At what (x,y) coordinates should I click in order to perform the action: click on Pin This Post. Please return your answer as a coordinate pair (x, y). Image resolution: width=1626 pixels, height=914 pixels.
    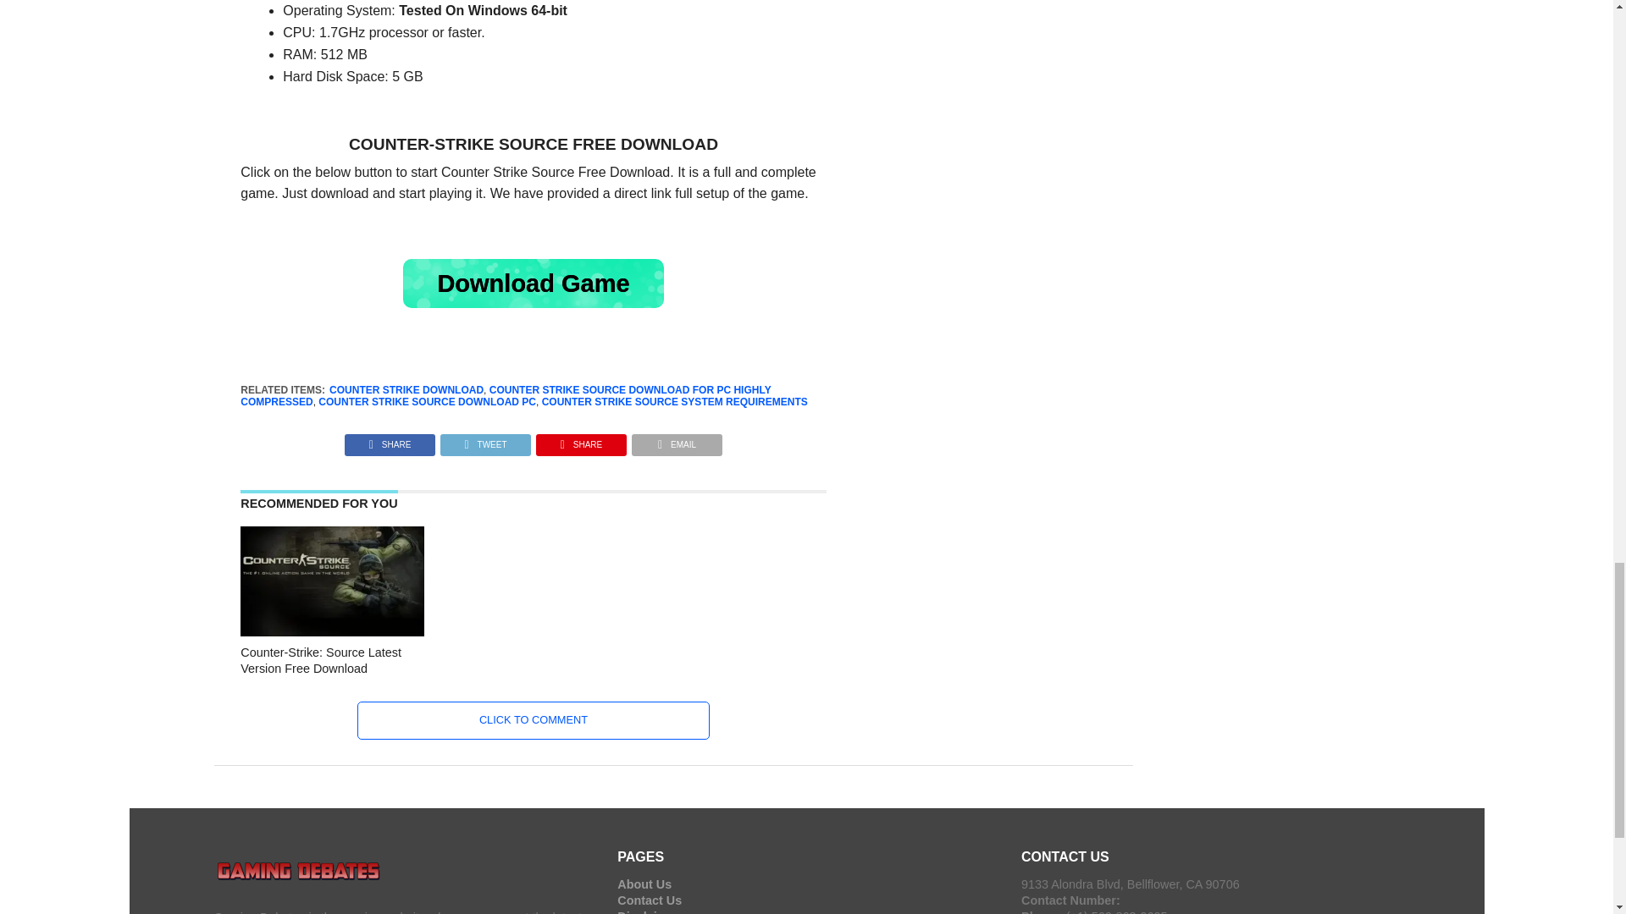
    Looking at the image, I should click on (581, 440).